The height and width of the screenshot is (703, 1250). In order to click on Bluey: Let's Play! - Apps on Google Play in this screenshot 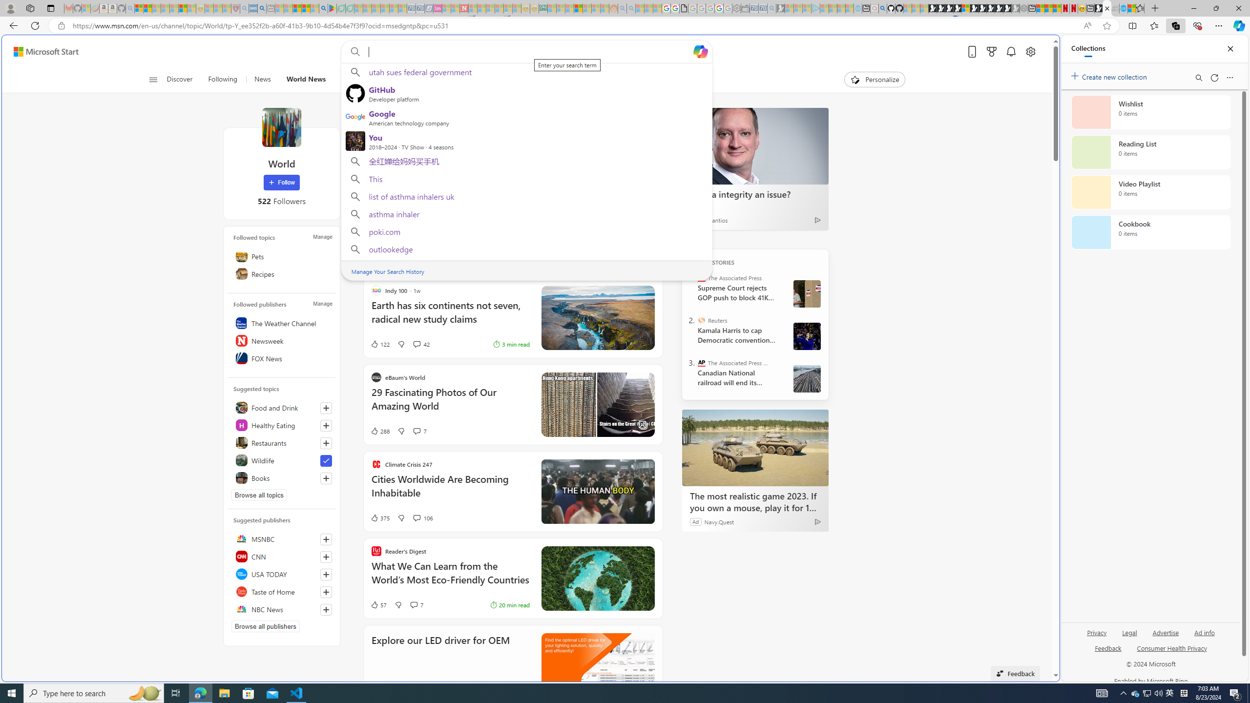, I will do `click(332, 8)`.